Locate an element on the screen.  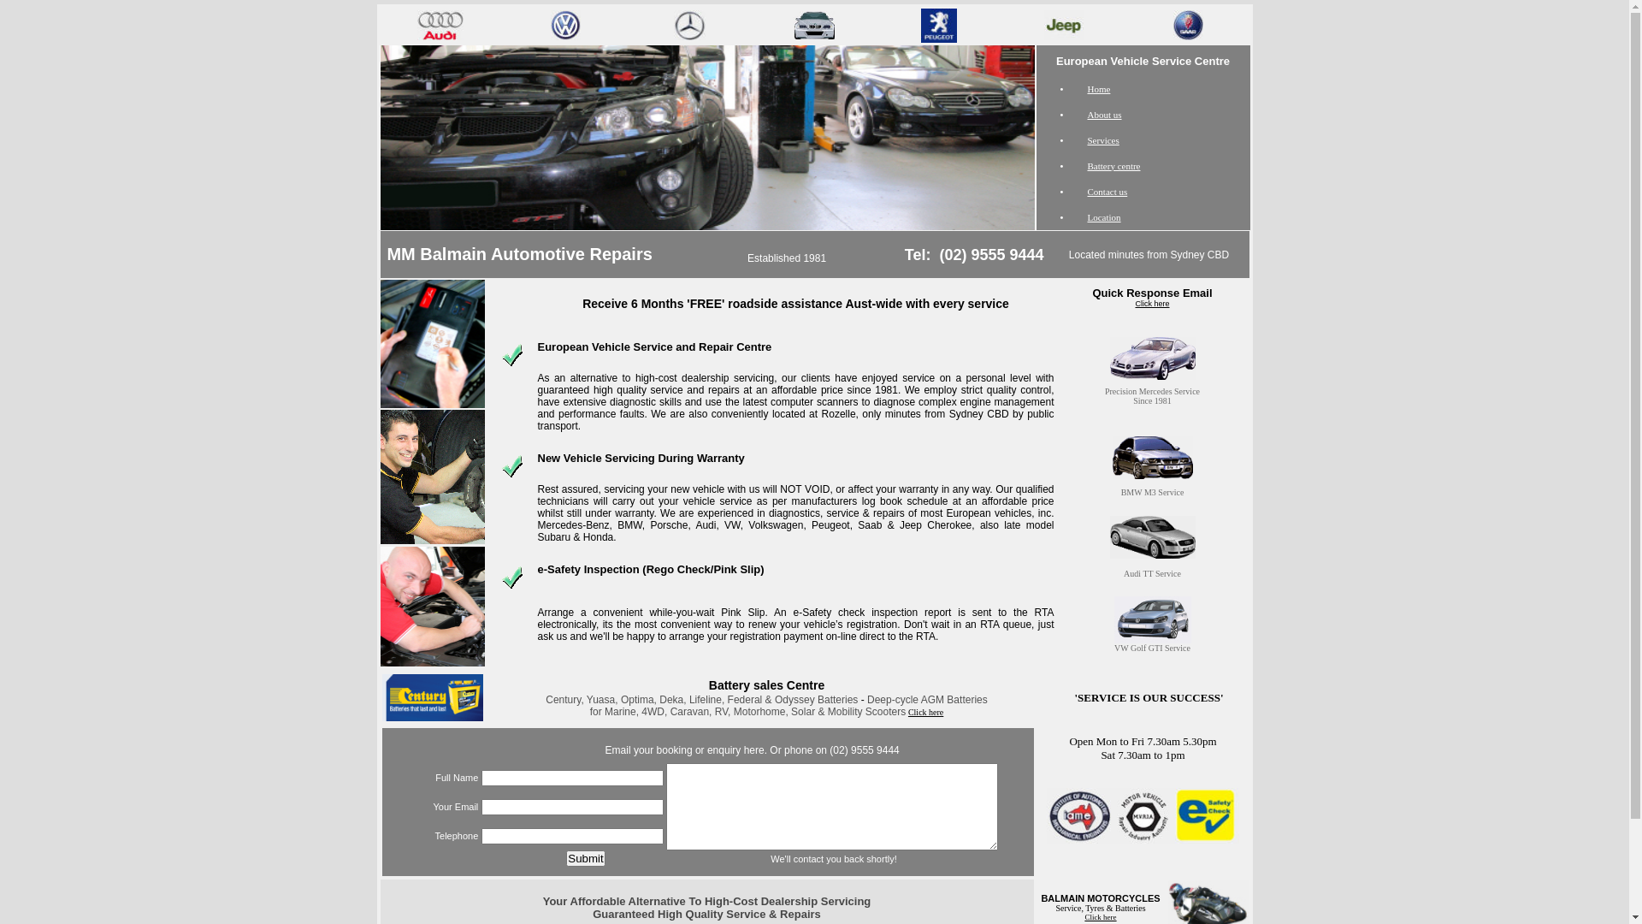
Click here is located at coordinates (925, 712).